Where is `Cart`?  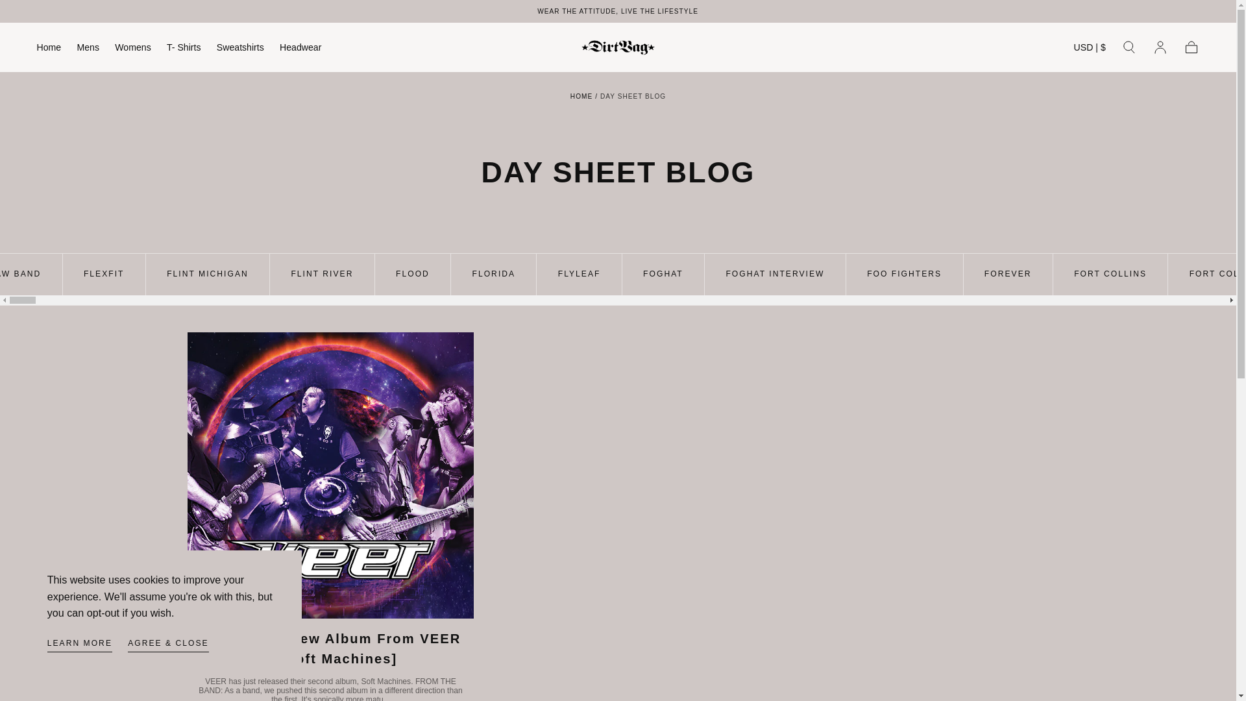
Cart is located at coordinates (1191, 47).